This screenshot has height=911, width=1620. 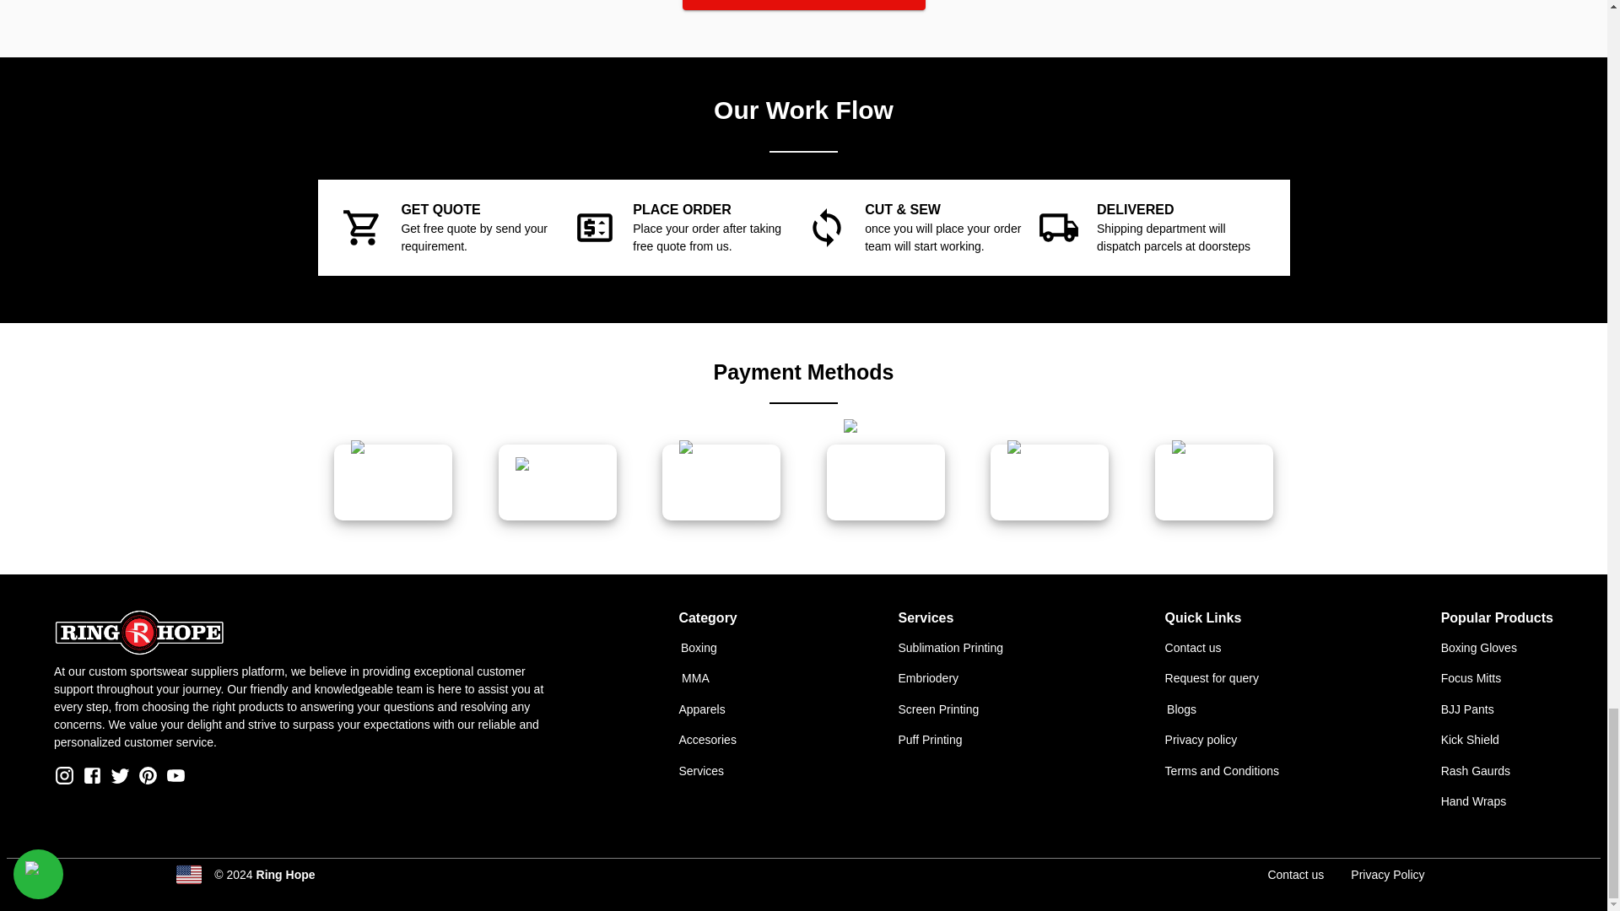 I want to click on Boxing, so click(x=710, y=646).